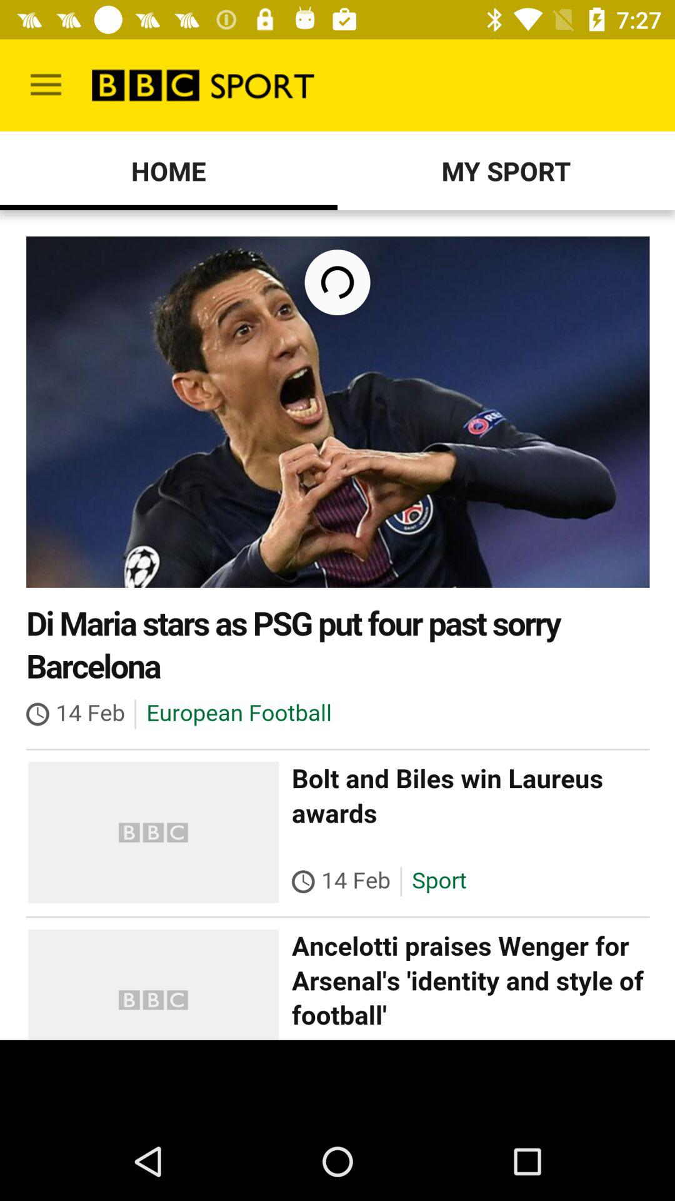 The width and height of the screenshot is (675, 1201). Describe the element at coordinates (337, 625) in the screenshot. I see `video replay toggle` at that location.